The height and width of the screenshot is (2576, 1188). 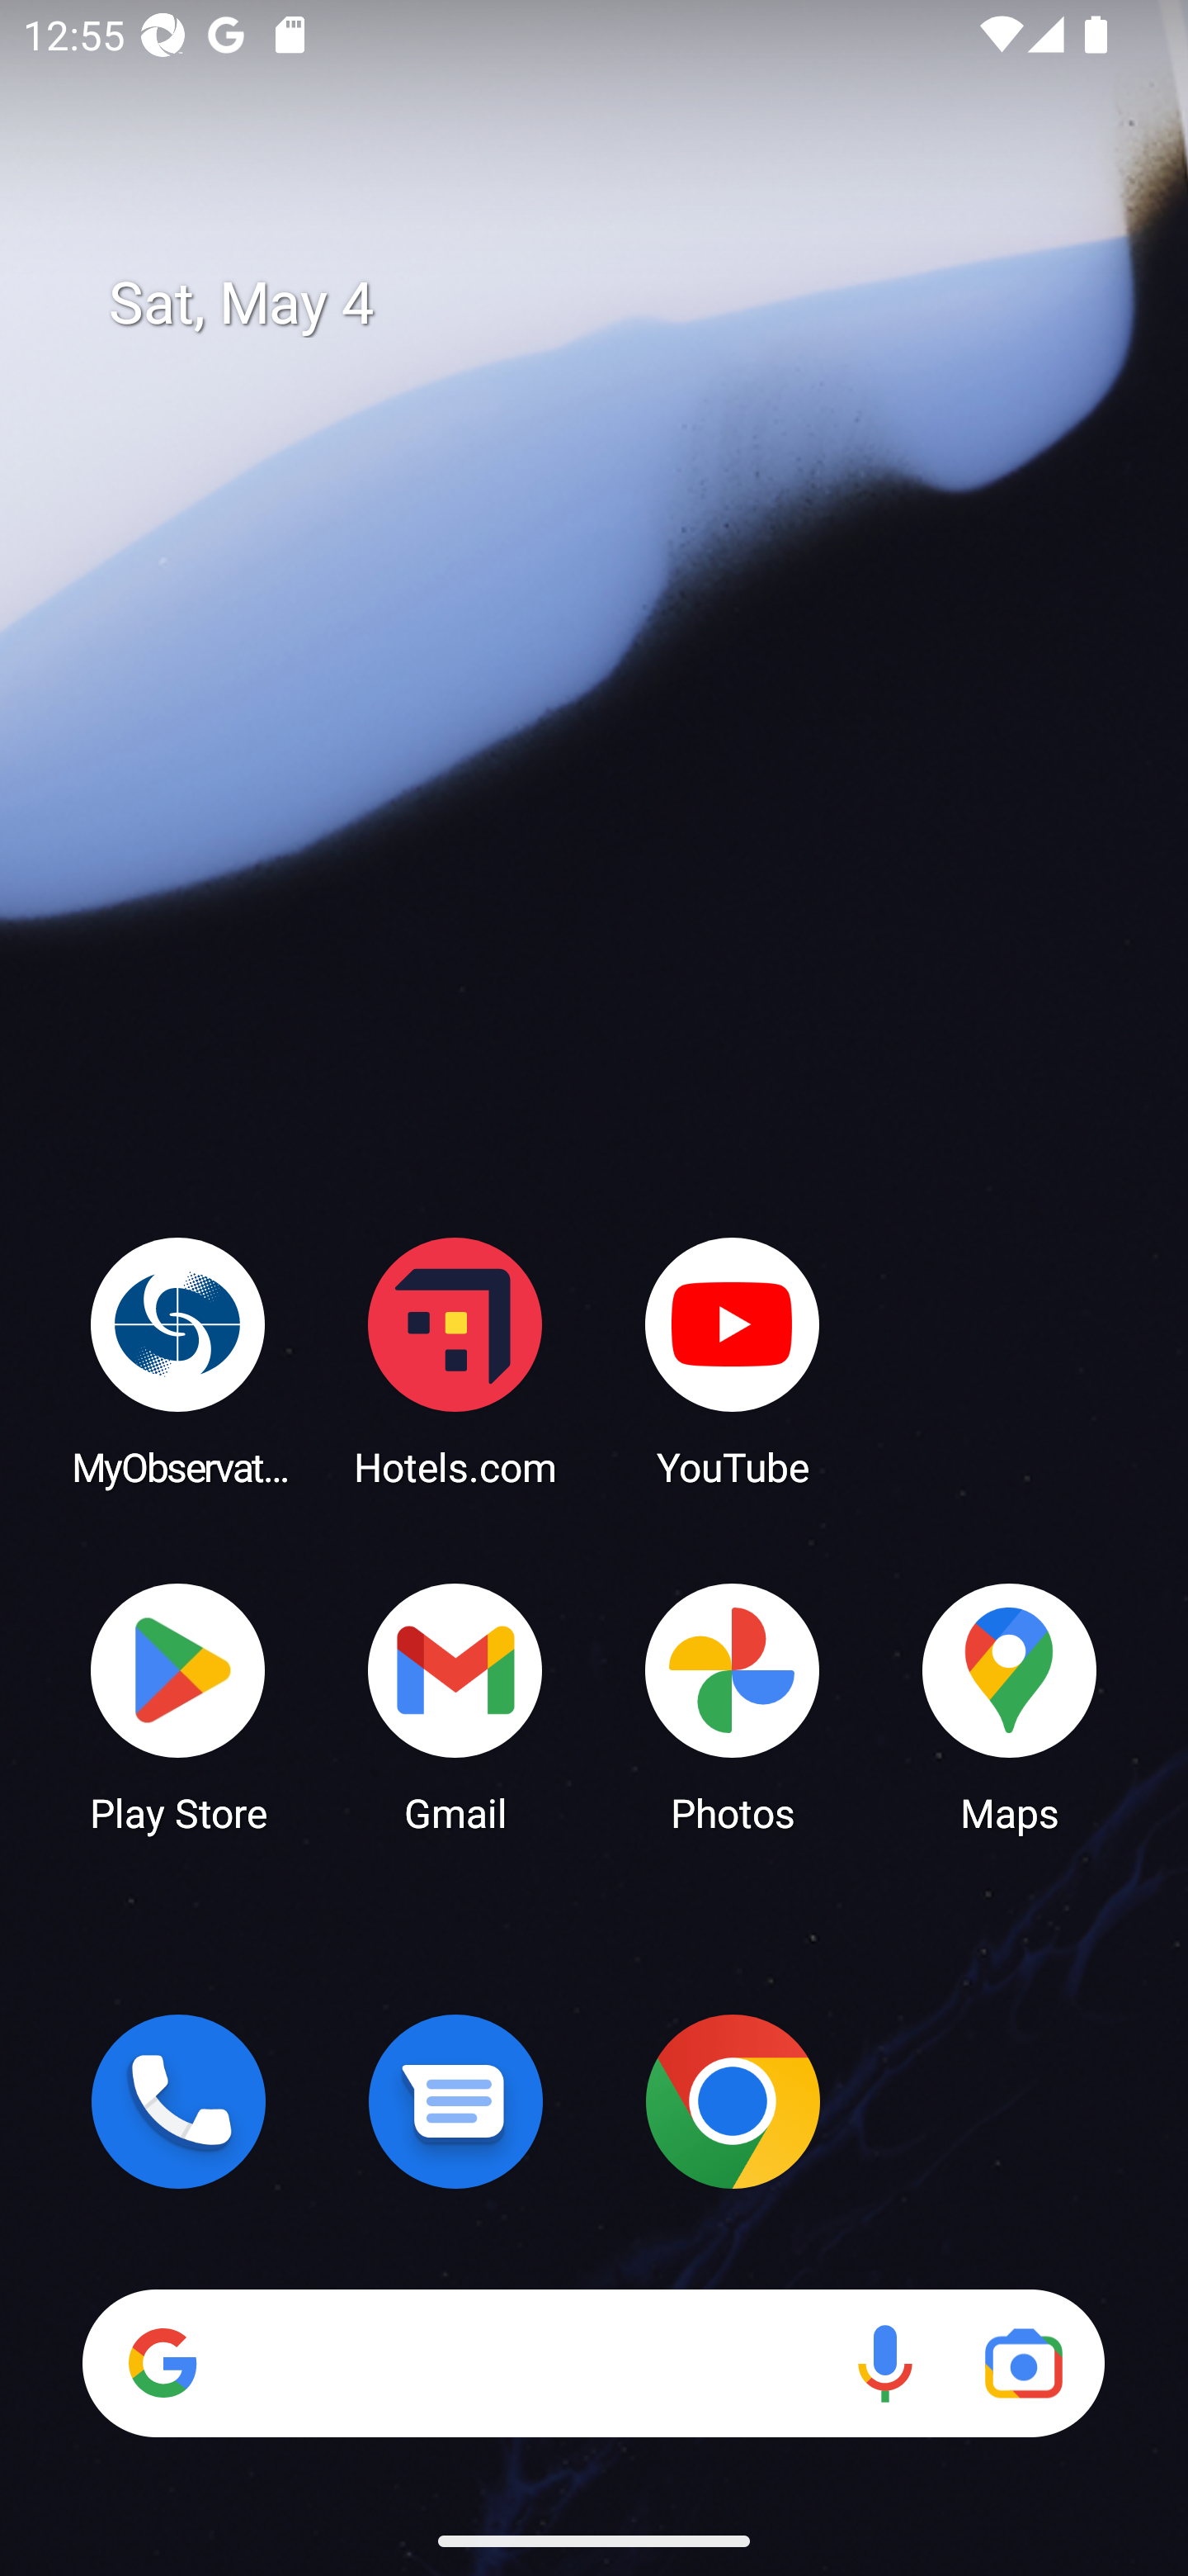 I want to click on Play Store, so click(x=178, y=1706).